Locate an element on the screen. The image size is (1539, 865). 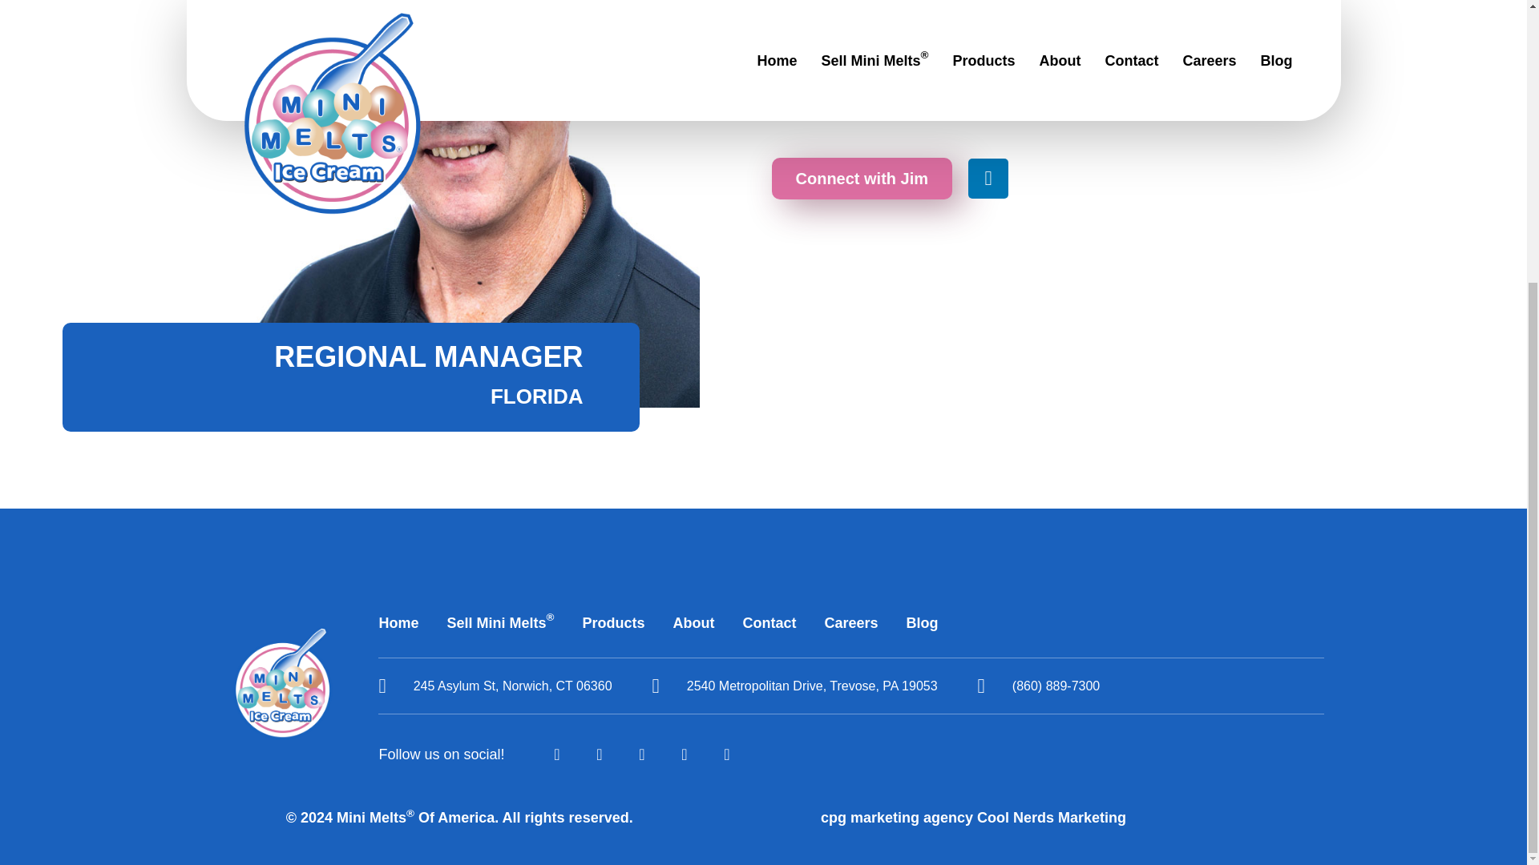
Home is located at coordinates (398, 622).